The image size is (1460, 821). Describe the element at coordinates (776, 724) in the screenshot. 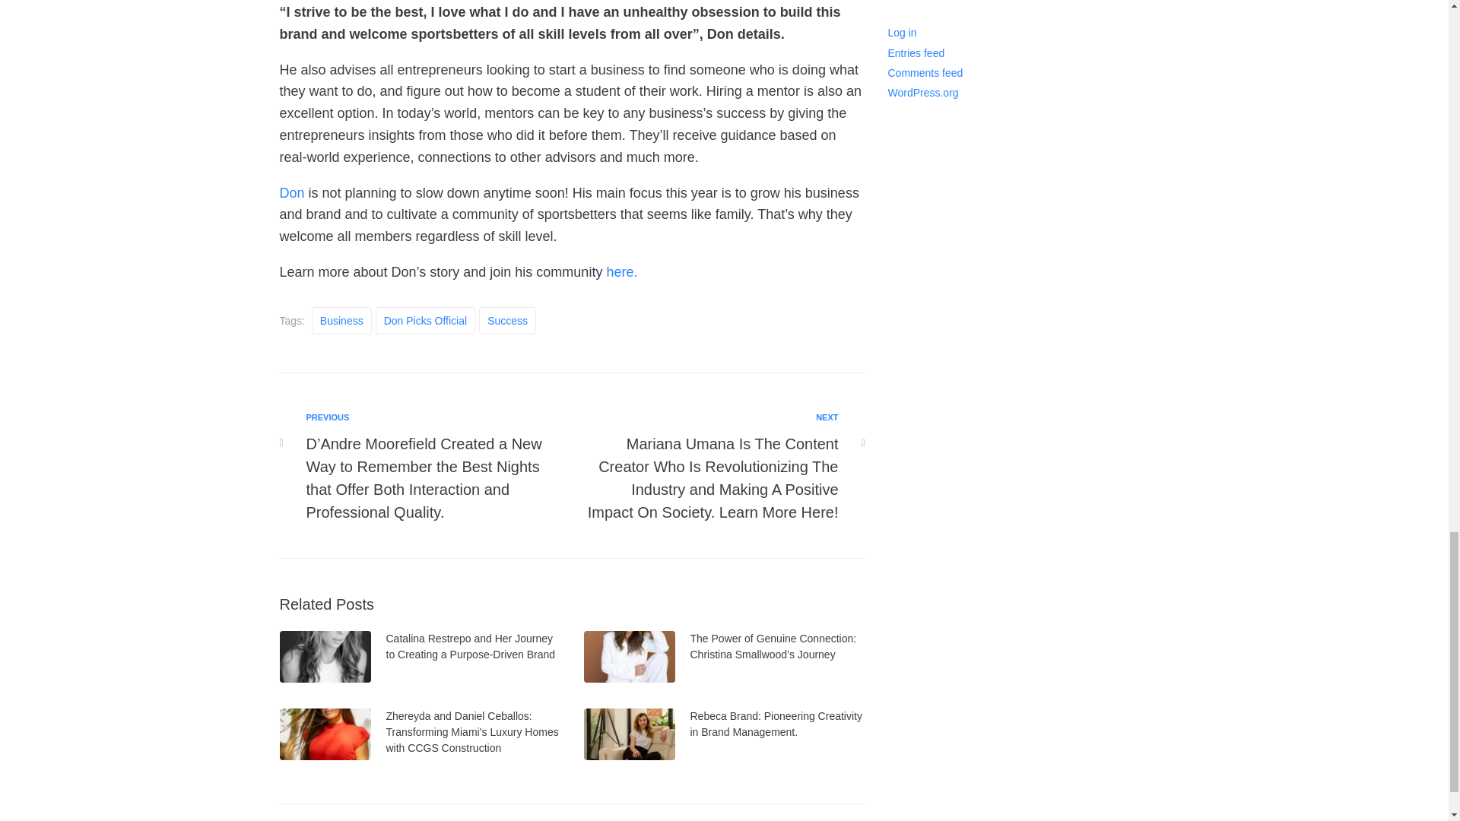

I see `Rebeca Brand: Pioneering Creativity in Brand Management.` at that location.